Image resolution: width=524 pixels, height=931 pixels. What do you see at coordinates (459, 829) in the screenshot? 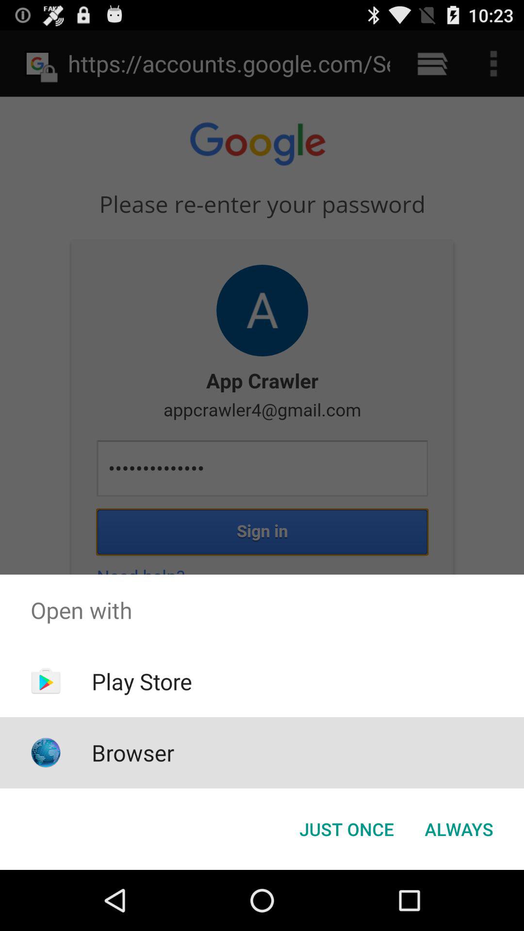
I see `tap the always item` at bounding box center [459, 829].